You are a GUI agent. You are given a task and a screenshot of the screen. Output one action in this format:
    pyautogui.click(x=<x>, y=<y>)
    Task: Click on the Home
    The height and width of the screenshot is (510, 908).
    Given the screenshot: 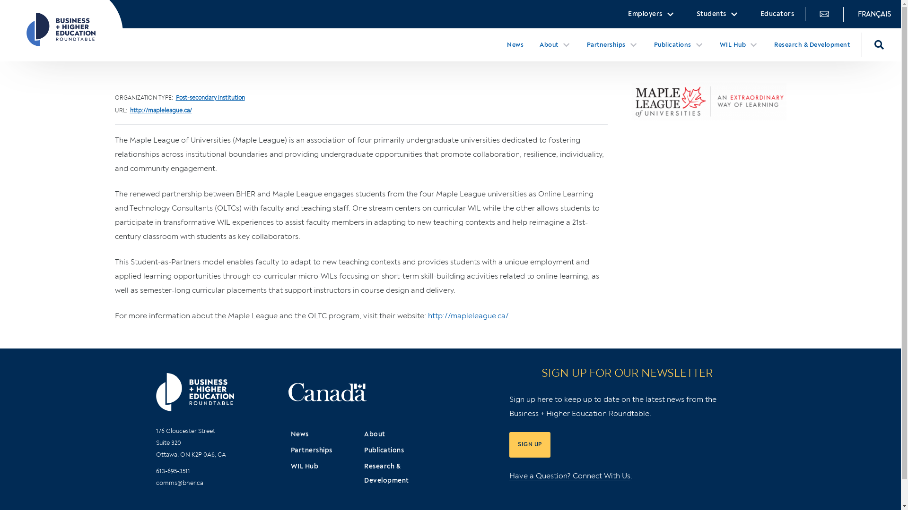 What is the action you would take?
    pyautogui.click(x=65, y=29)
    